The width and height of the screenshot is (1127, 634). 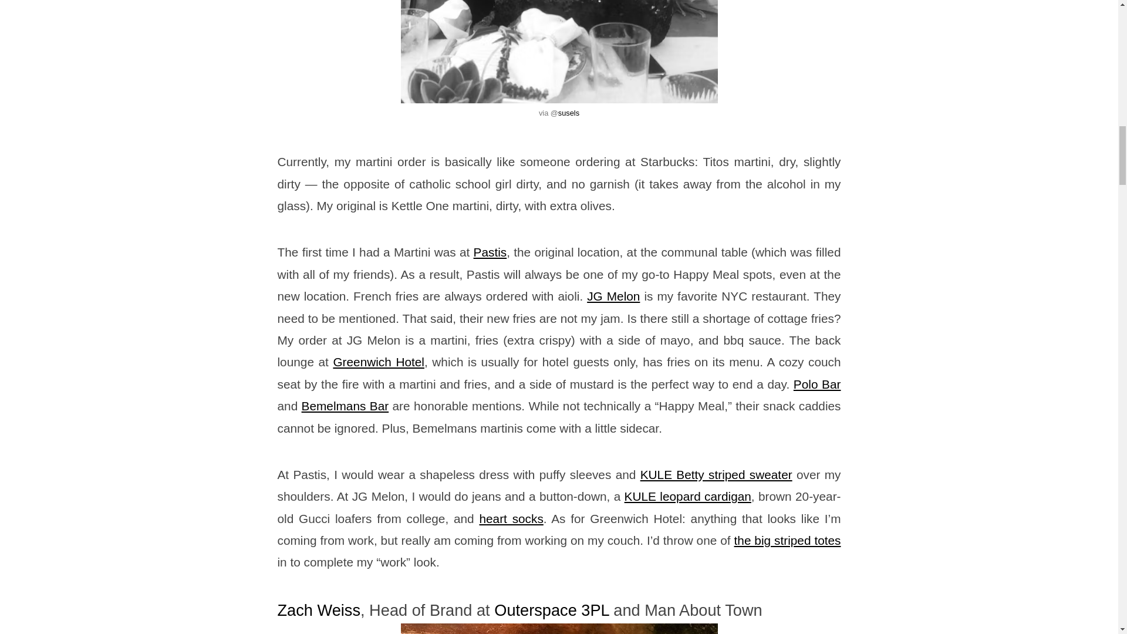 I want to click on the big striped totes, so click(x=788, y=540).